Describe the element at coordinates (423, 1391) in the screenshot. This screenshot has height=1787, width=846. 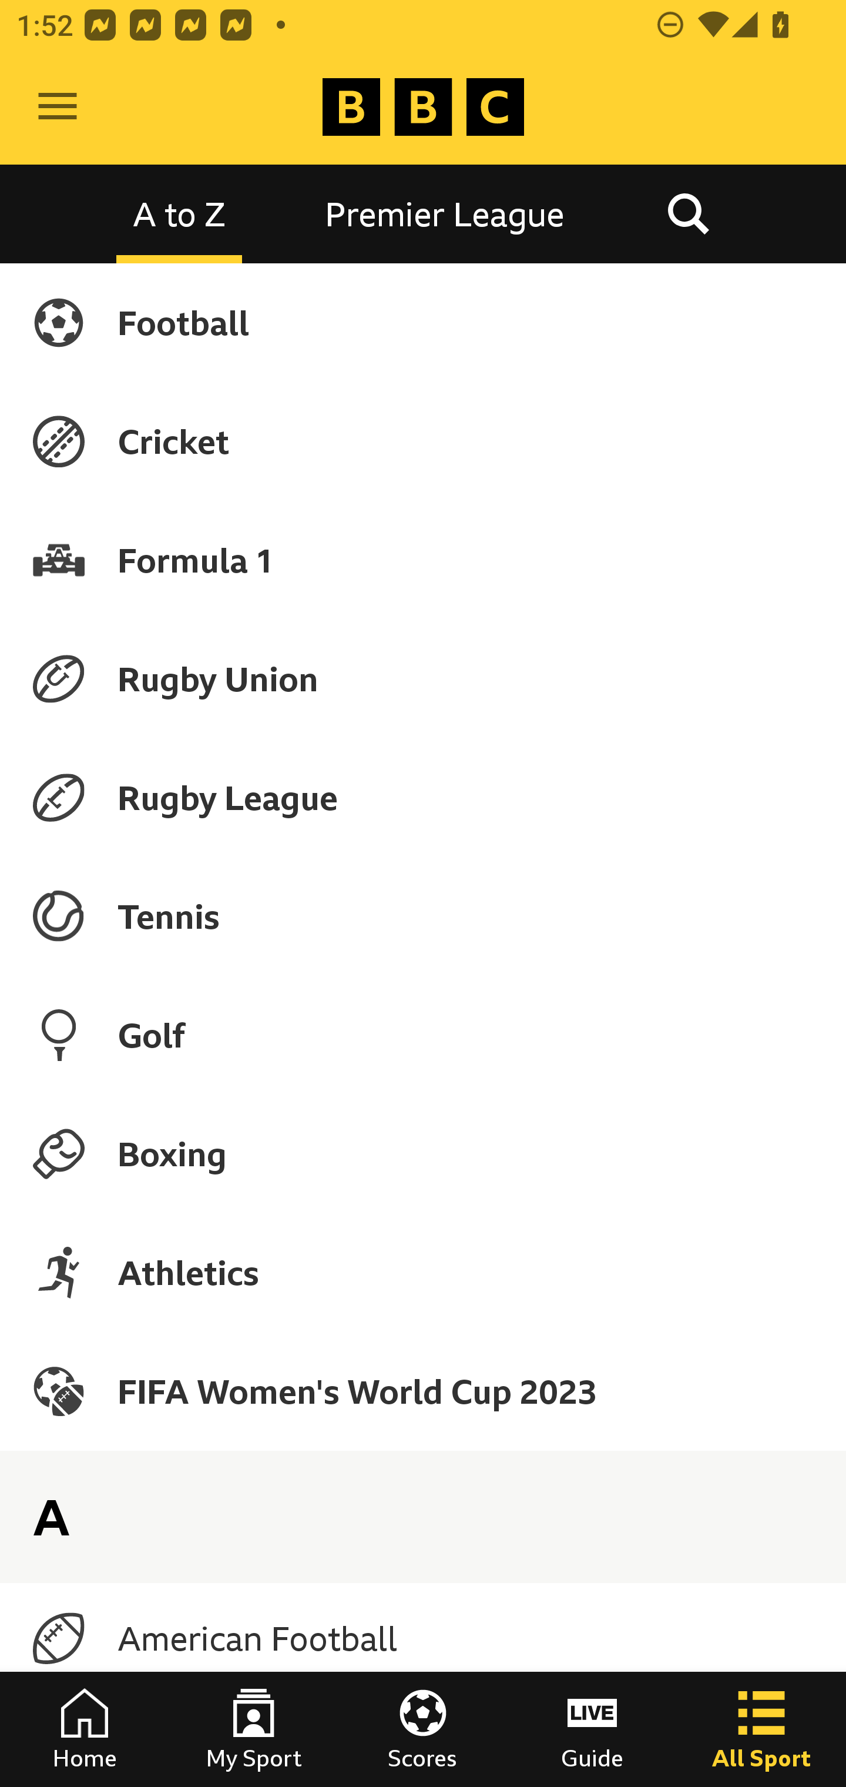
I see `FIFA Women's World Cup 2023` at that location.